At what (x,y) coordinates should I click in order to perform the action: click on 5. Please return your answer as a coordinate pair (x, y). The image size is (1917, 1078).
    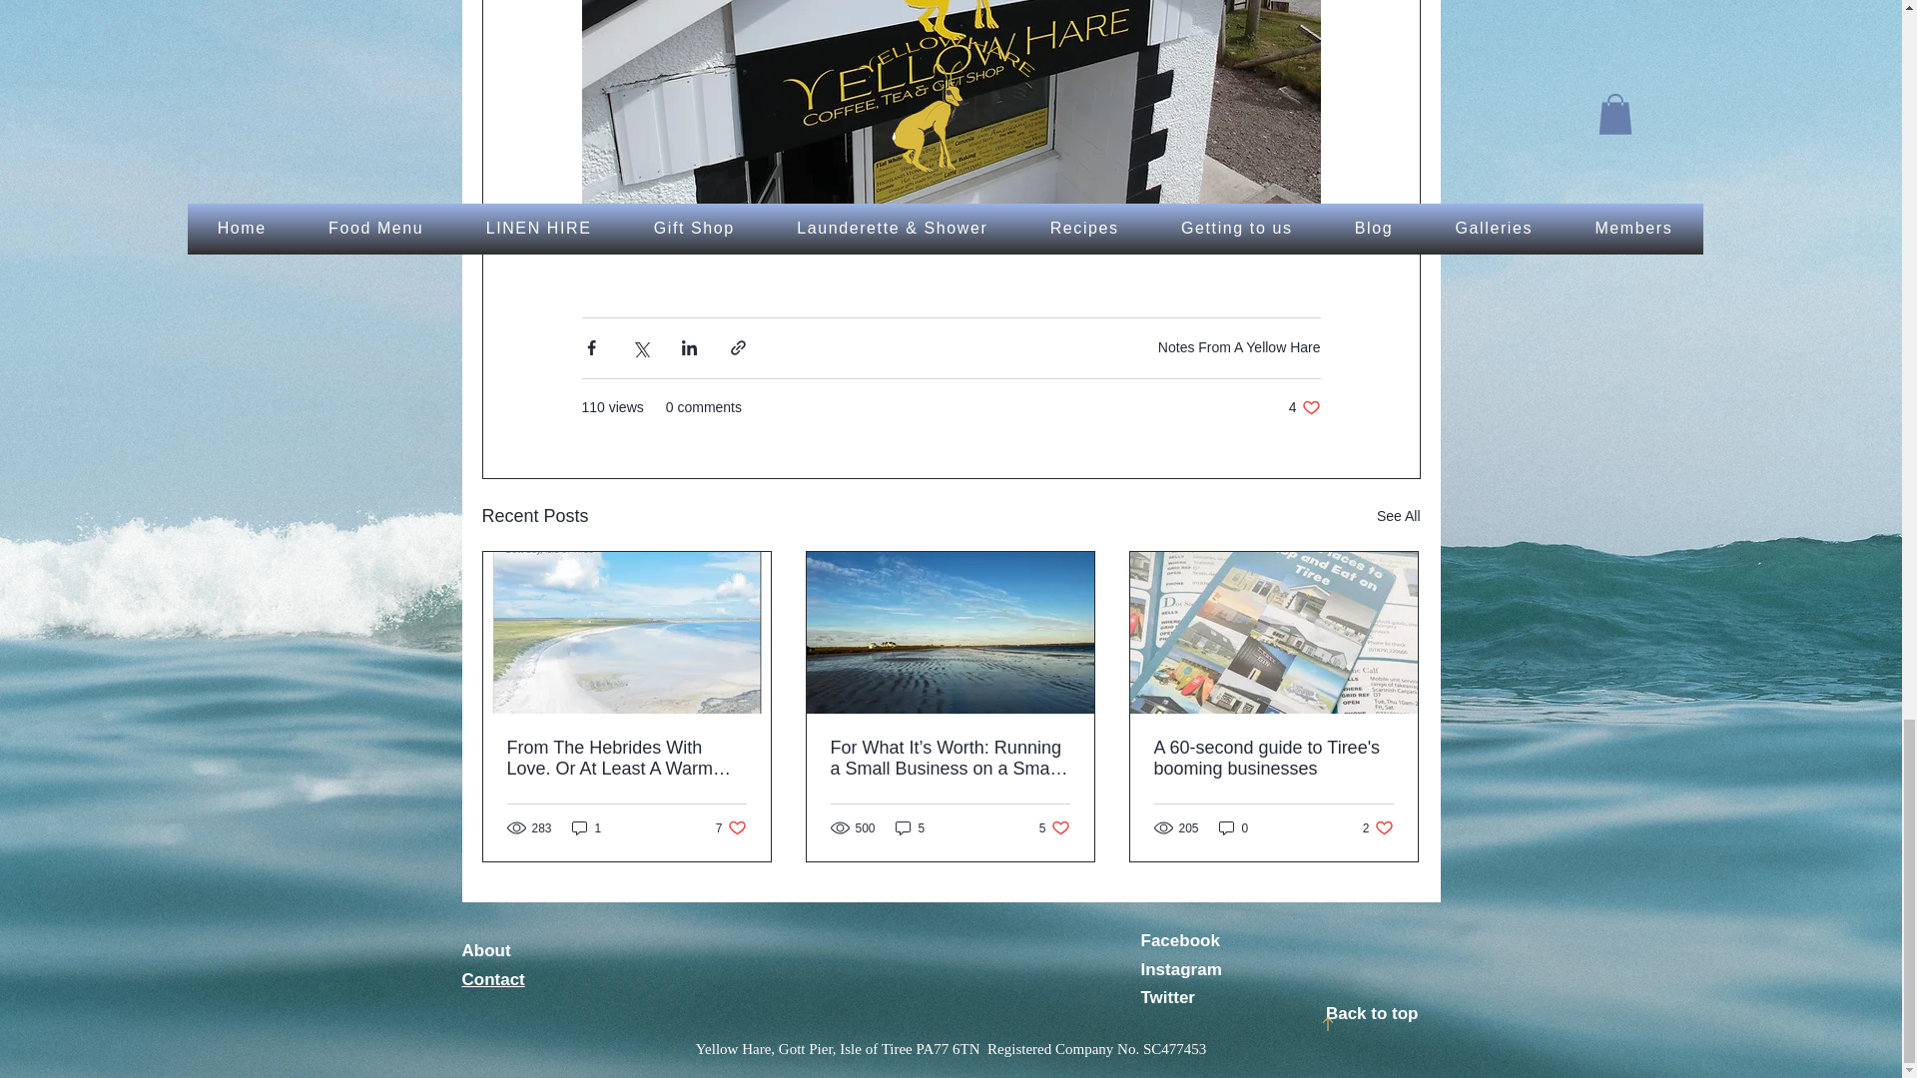
    Looking at the image, I should click on (1054, 827).